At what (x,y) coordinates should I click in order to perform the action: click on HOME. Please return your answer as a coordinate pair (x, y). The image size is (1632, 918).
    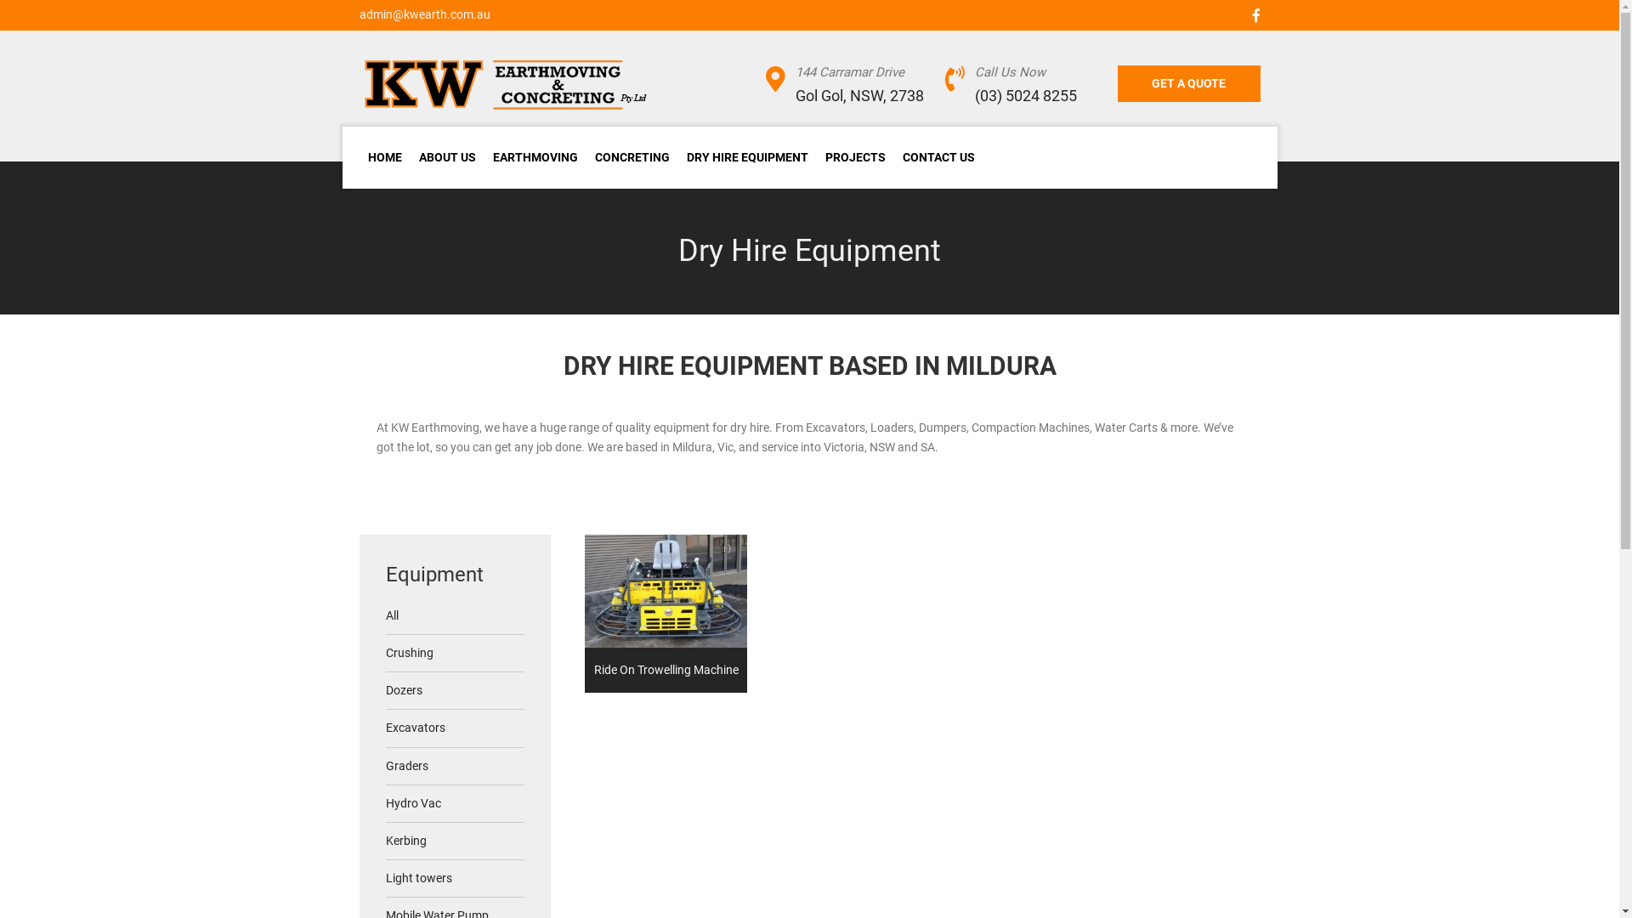
    Looking at the image, I should click on (384, 158).